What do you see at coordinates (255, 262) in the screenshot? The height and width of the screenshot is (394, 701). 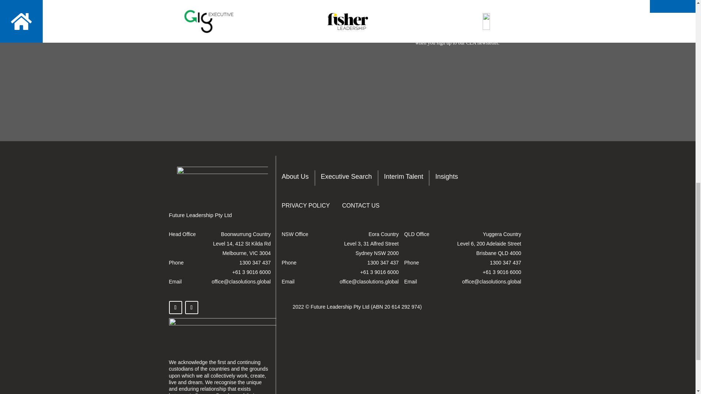 I see `1300 347 437` at bounding box center [255, 262].